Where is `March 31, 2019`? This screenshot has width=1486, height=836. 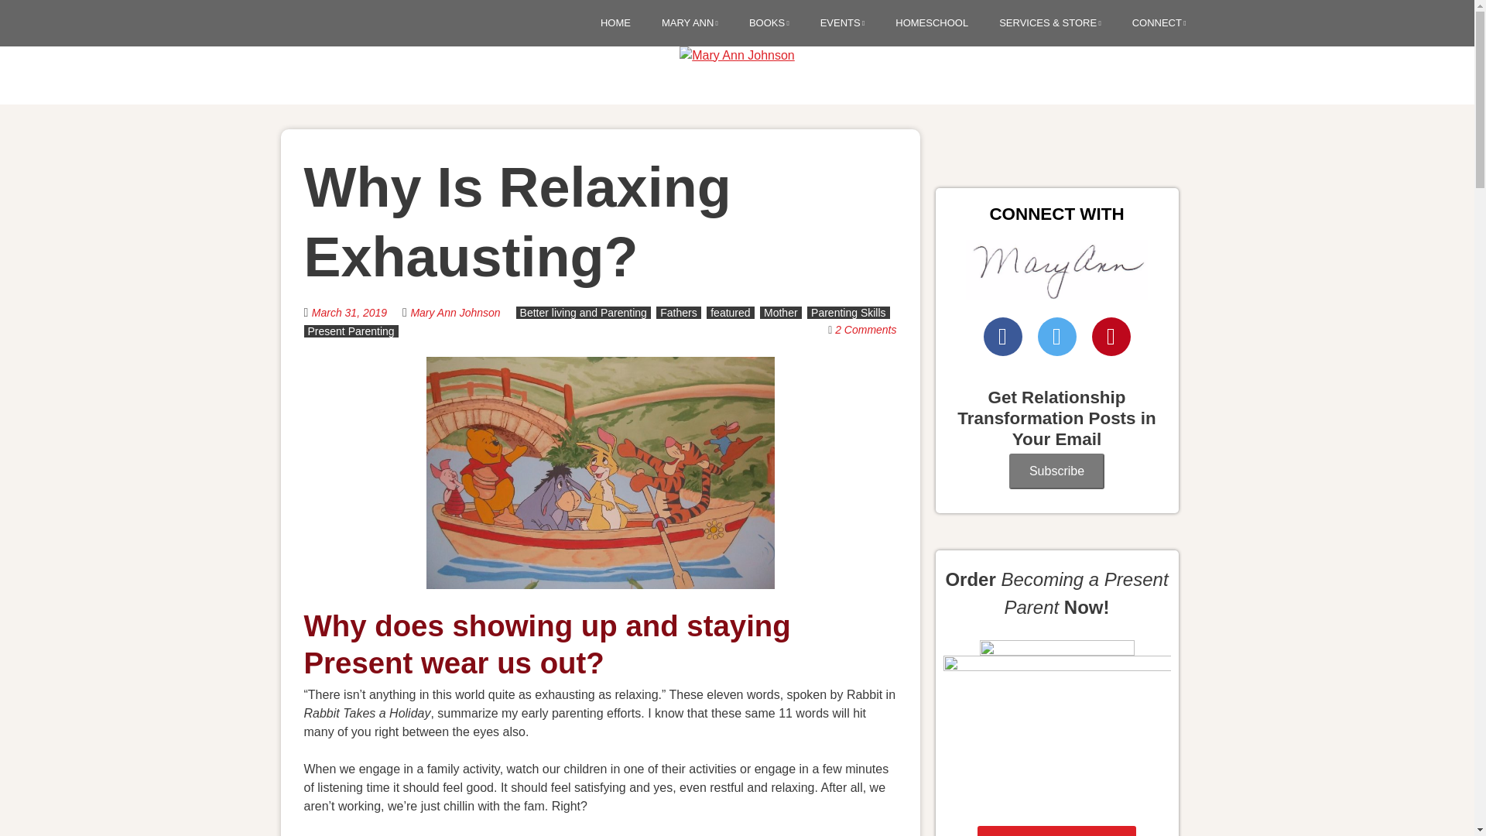
March 31, 2019 is located at coordinates (358, 311).